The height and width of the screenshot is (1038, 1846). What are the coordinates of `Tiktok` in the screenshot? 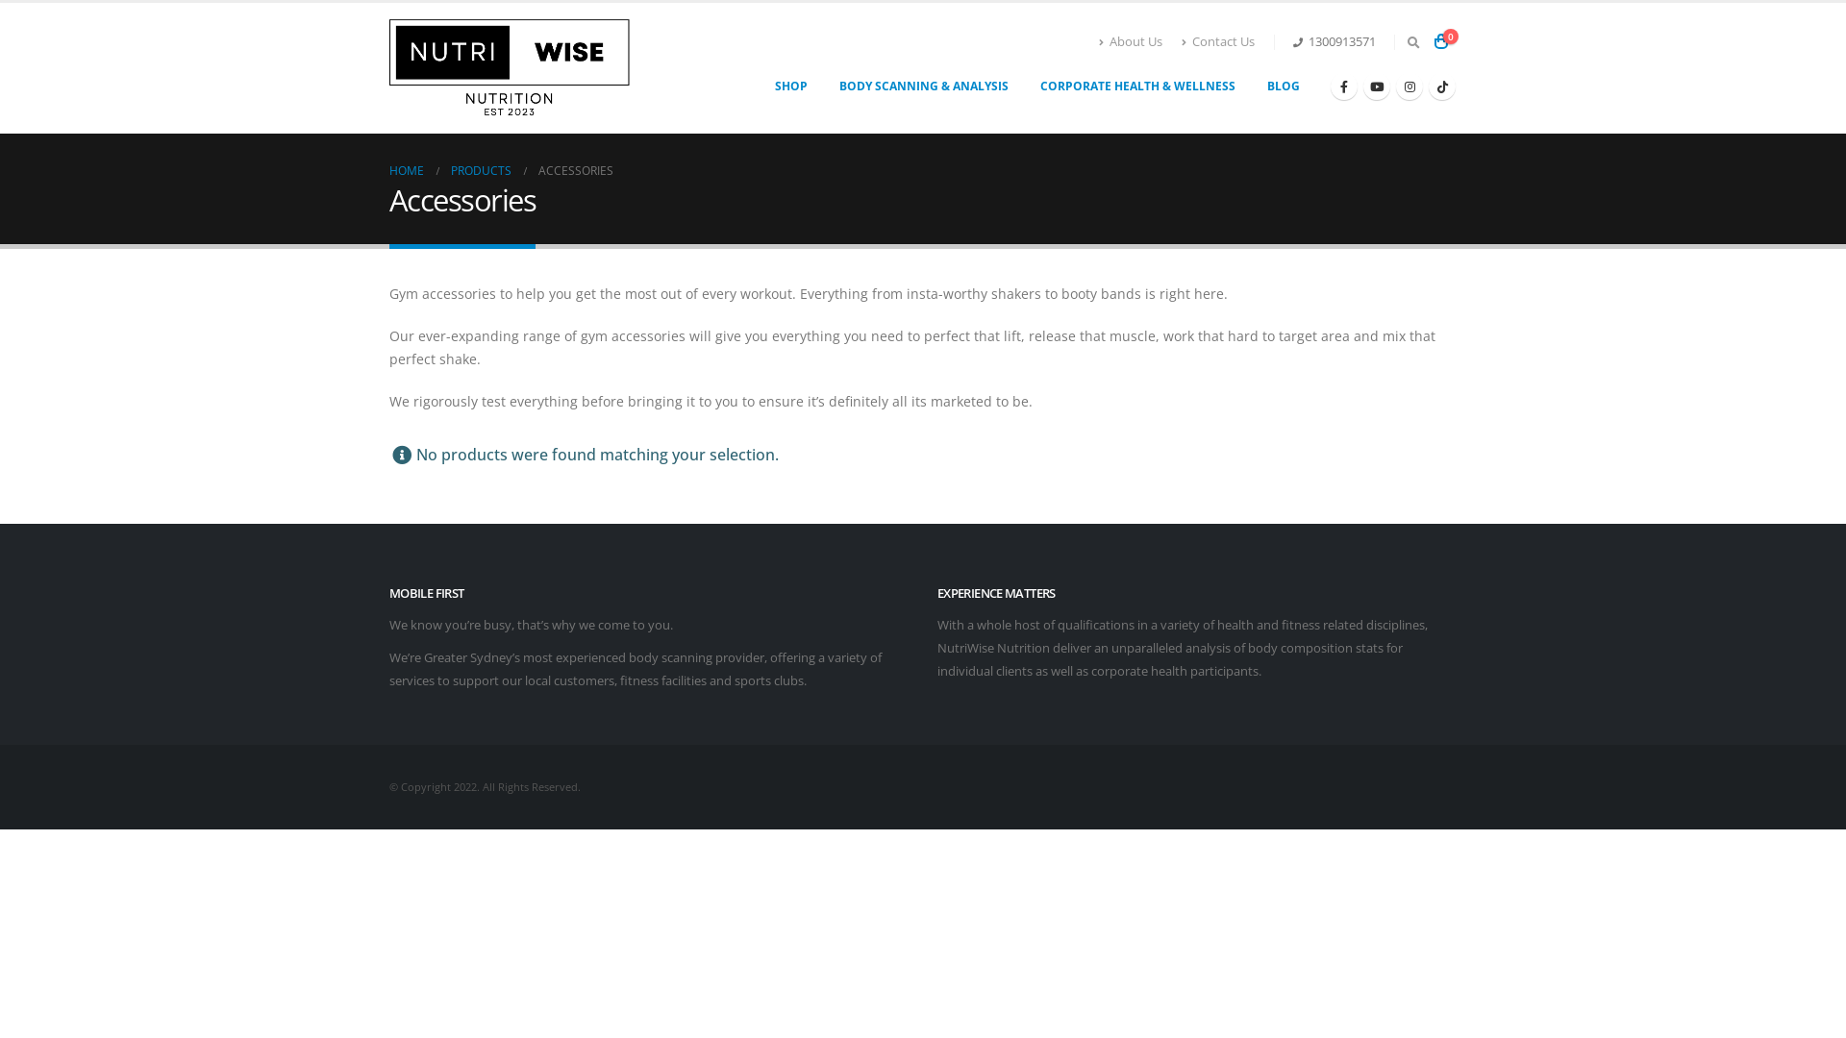 It's located at (1442, 86).